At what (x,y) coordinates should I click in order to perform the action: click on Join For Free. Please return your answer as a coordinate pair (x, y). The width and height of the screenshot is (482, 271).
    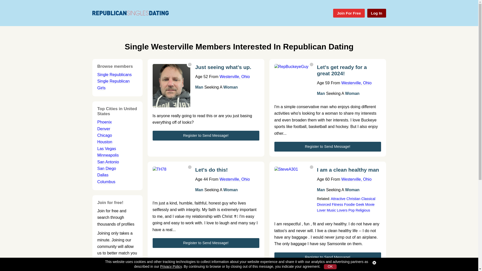
    Looking at the image, I should click on (348, 13).